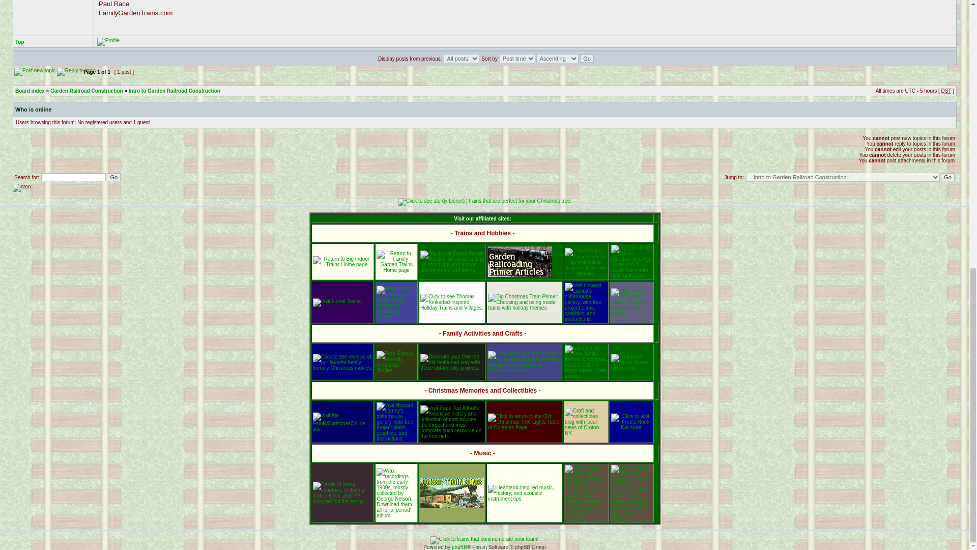  What do you see at coordinates (35, 71) in the screenshot?
I see `Post new topic` at bounding box center [35, 71].